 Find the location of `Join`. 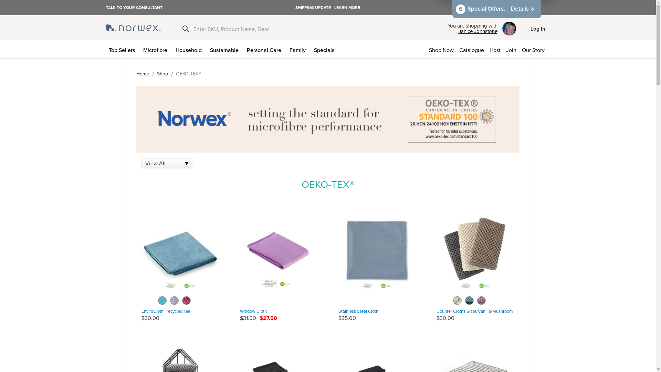

Join is located at coordinates (511, 49).